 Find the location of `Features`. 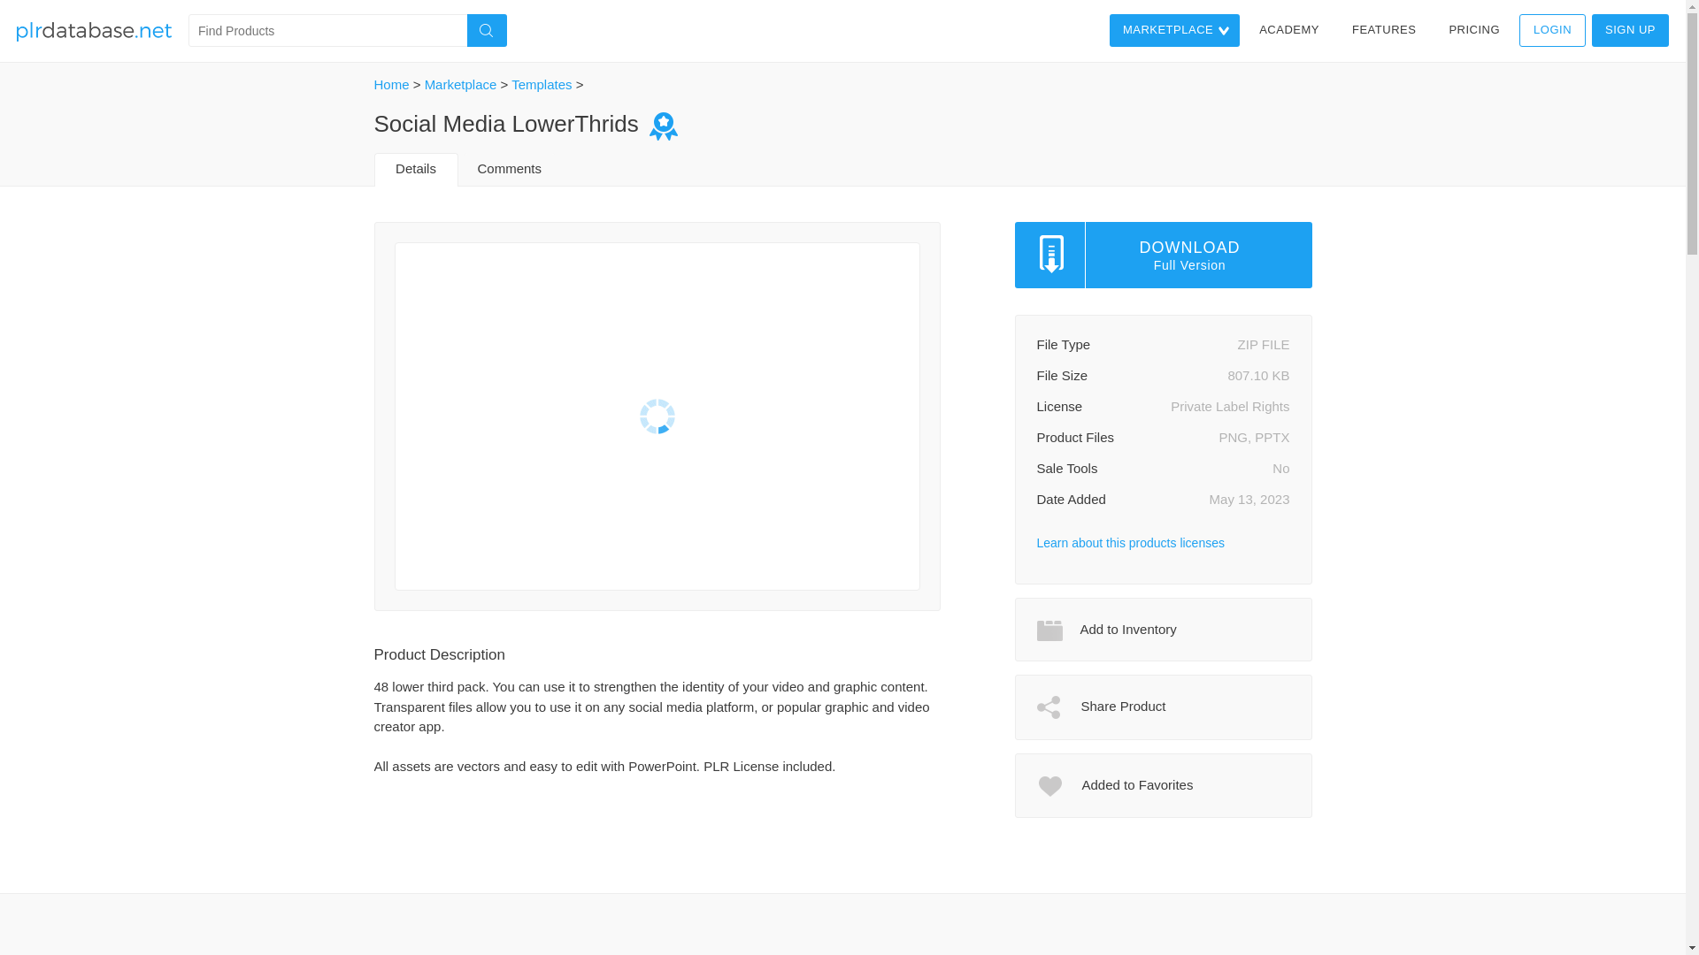

Features is located at coordinates (1383, 30).